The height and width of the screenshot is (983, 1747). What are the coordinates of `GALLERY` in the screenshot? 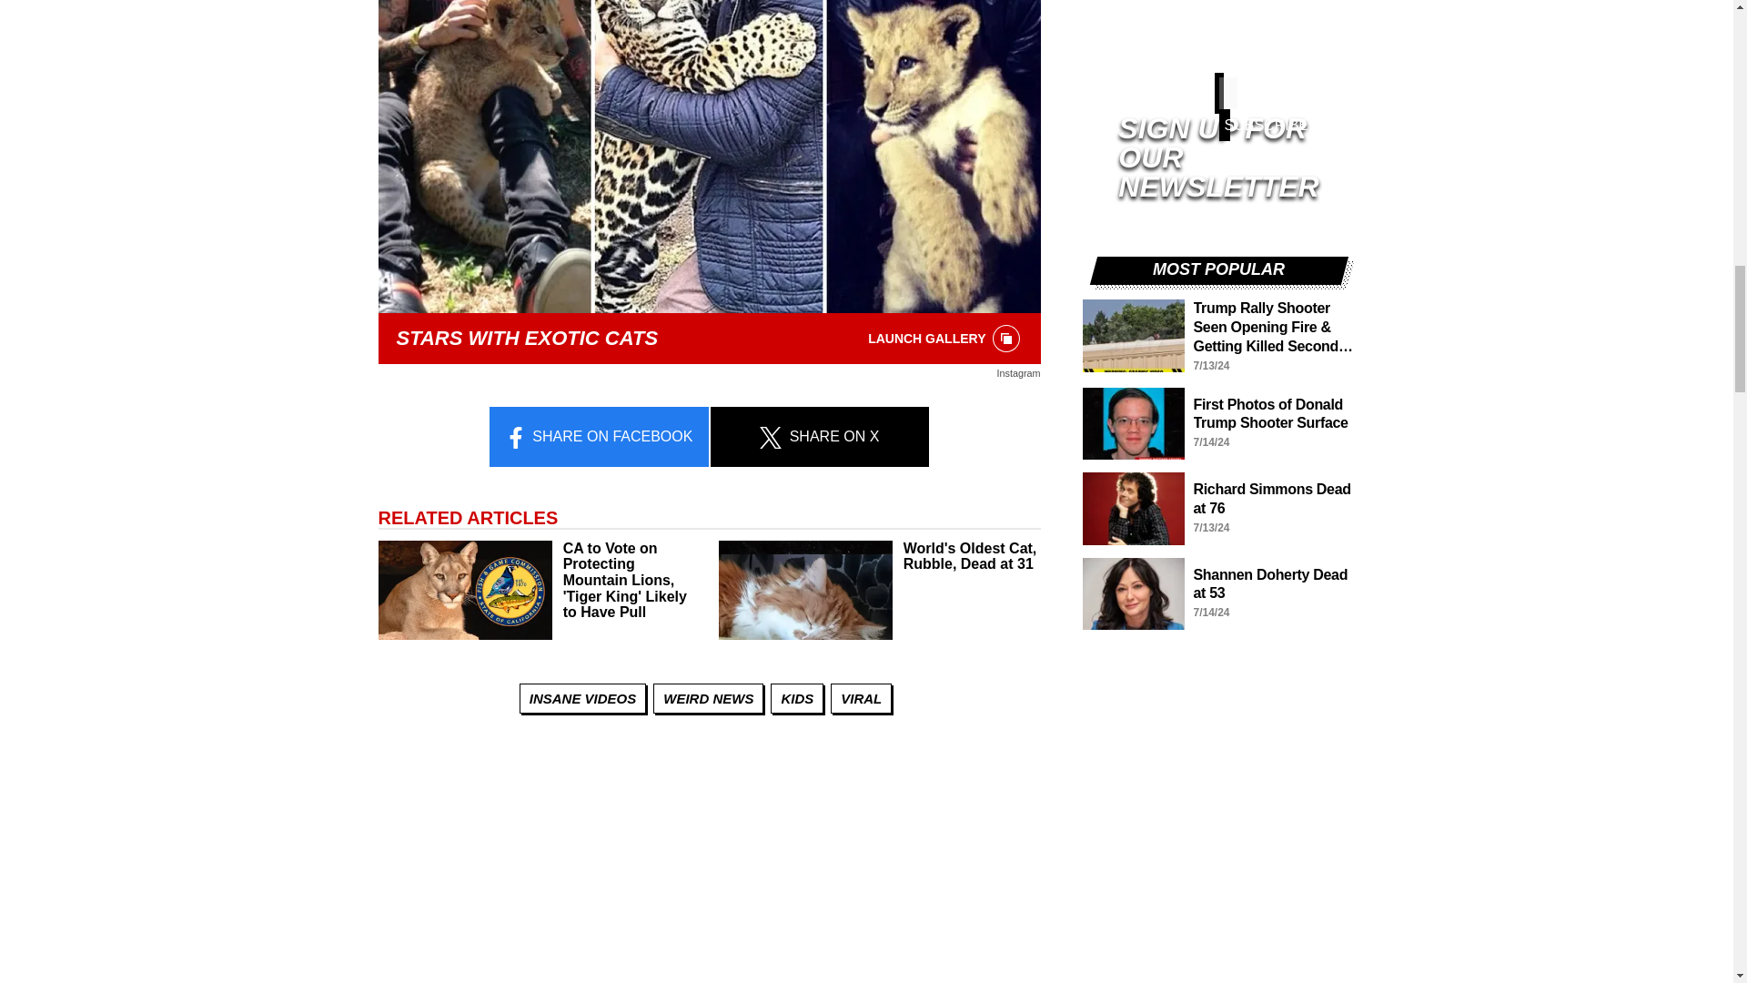 It's located at (1006, 339).